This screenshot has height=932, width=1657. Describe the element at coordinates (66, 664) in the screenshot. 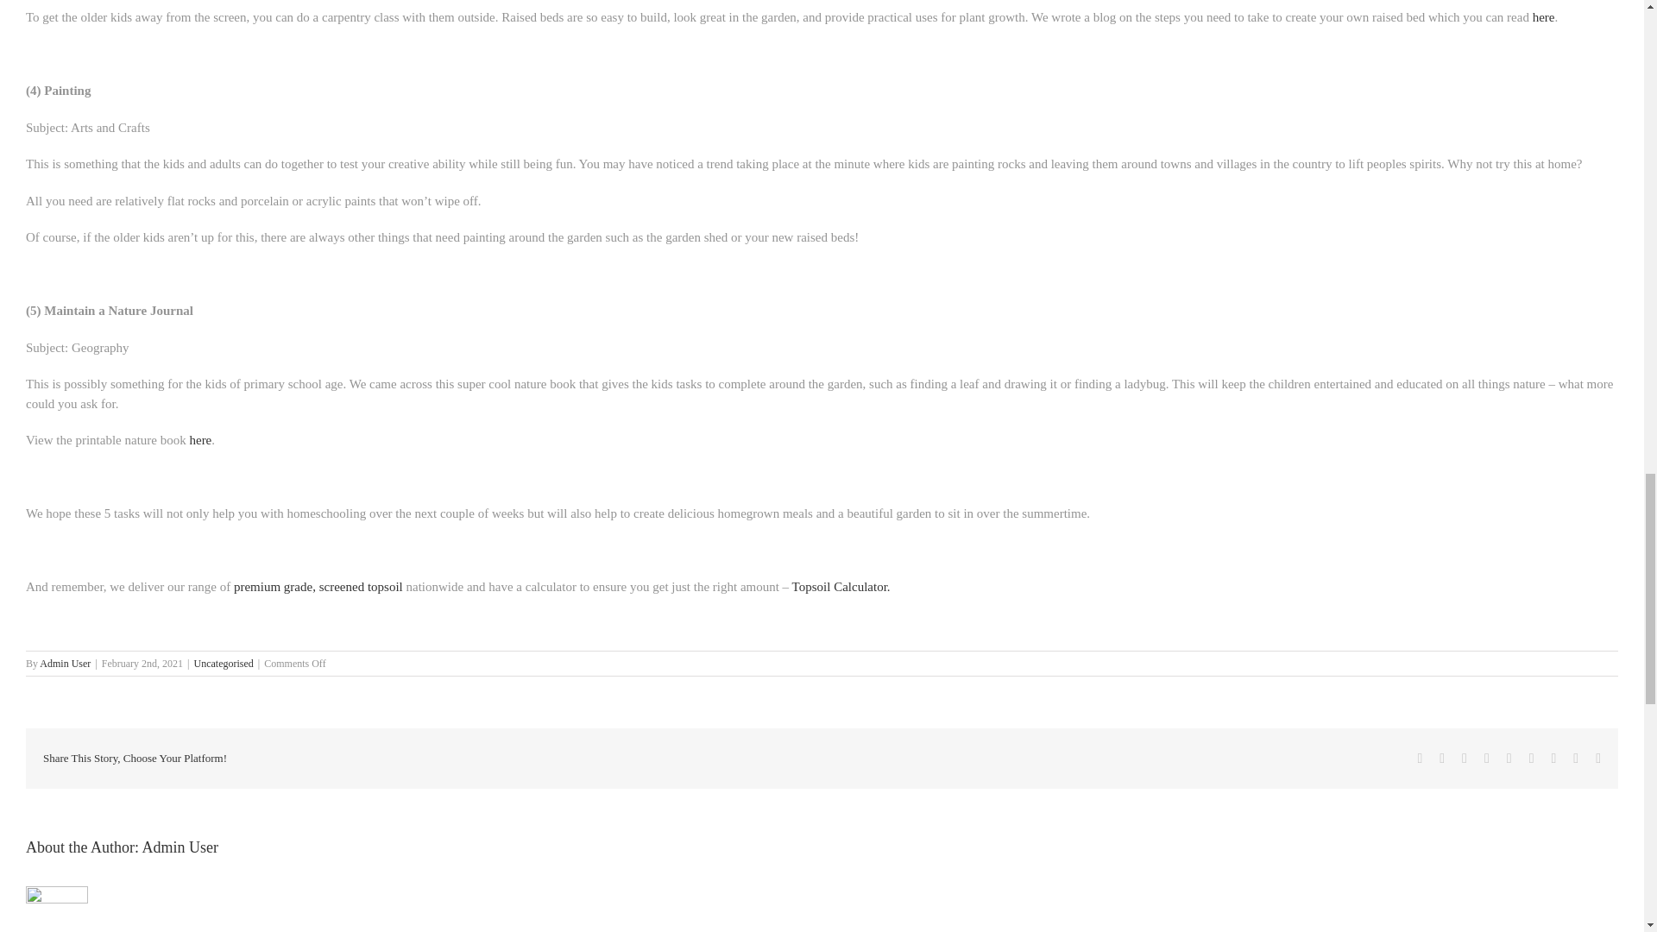

I see `Posts by Admin User` at that location.